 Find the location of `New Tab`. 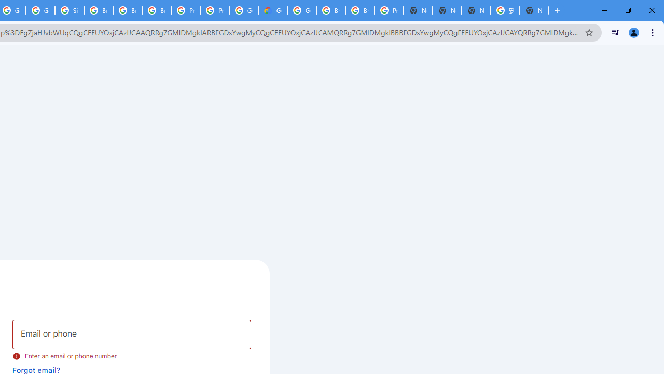

New Tab is located at coordinates (534, 10).